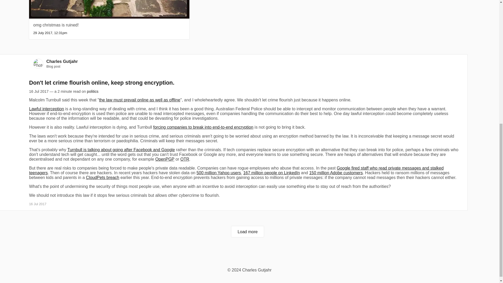 Image resolution: width=503 pixels, height=283 pixels. I want to click on 29 July 2017, 12:31pm, so click(50, 32).